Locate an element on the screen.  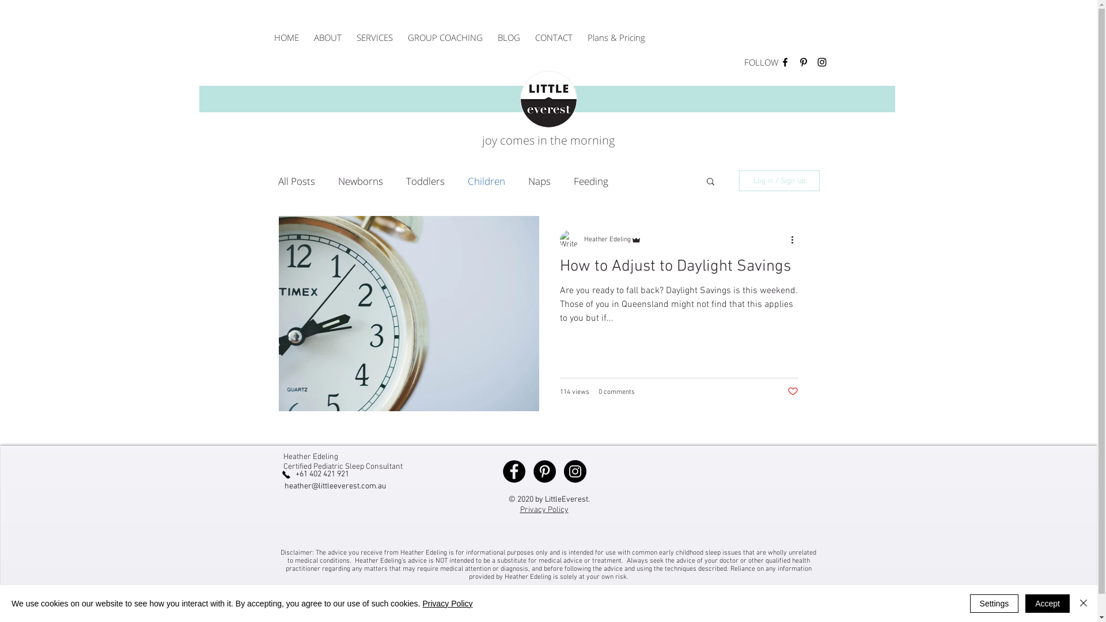
Log in / Sign up is located at coordinates (779, 181).